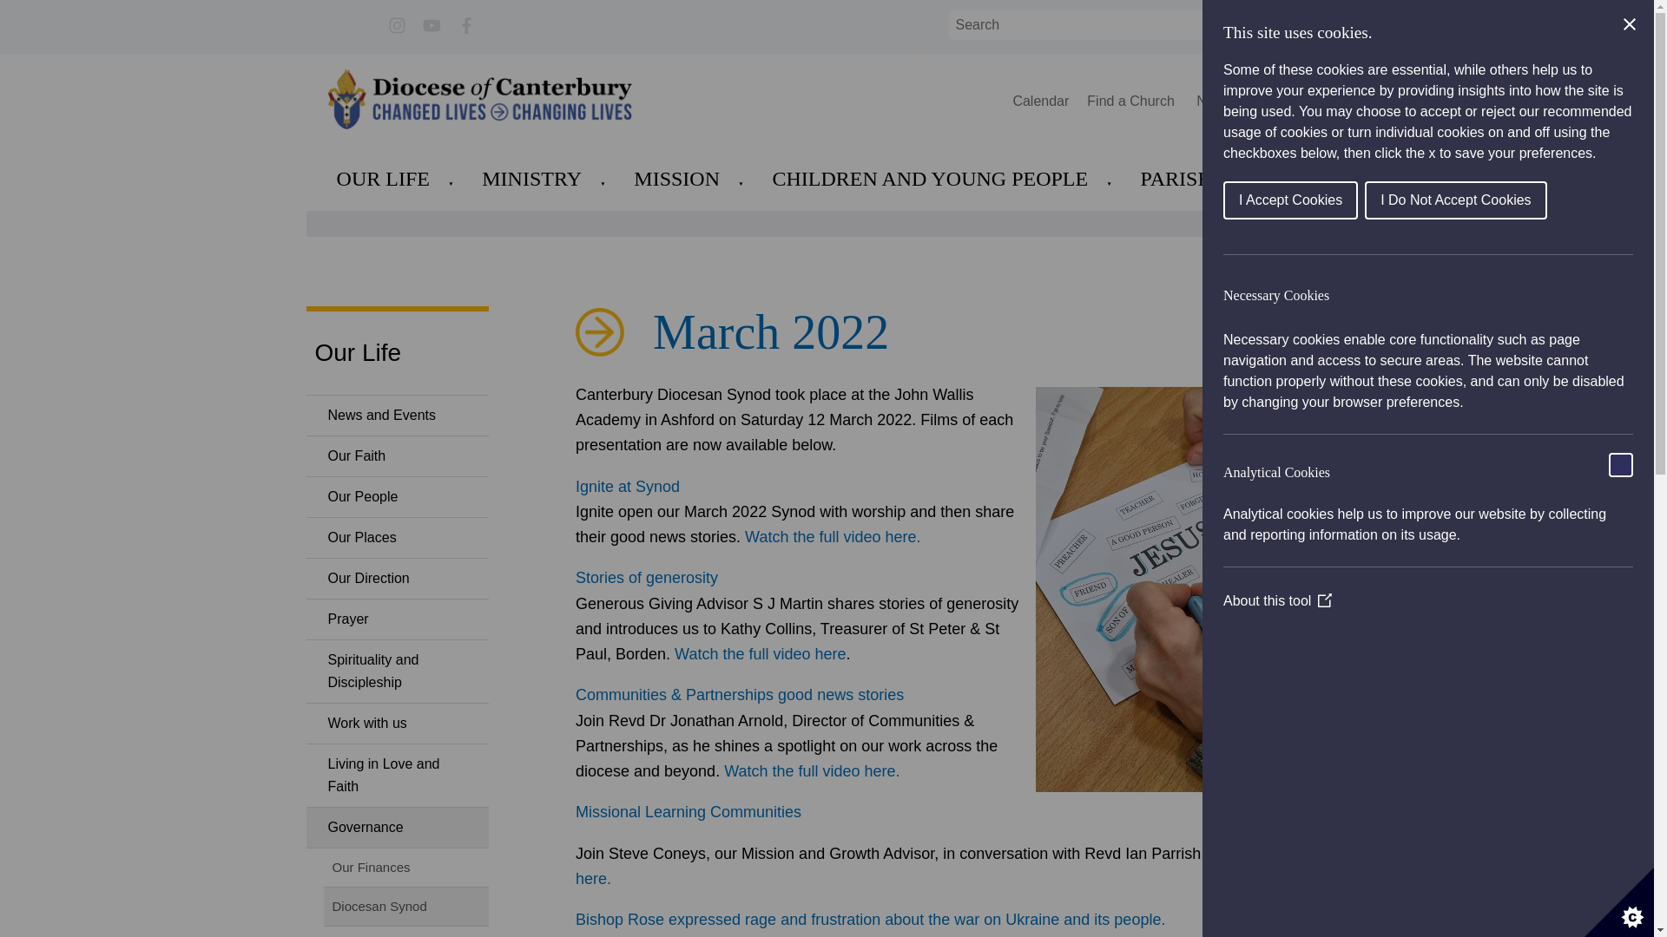  Describe the element at coordinates (479, 99) in the screenshot. I see `Diocese of Canterbury Logo` at that location.